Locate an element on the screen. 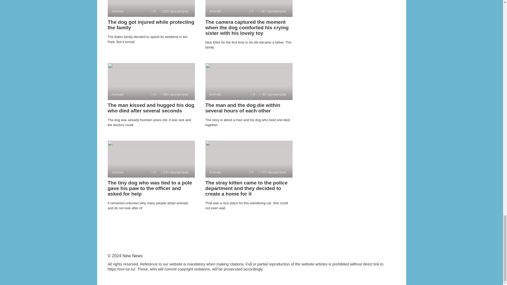 This screenshot has width=507, height=285. Views is located at coordinates (174, 172).